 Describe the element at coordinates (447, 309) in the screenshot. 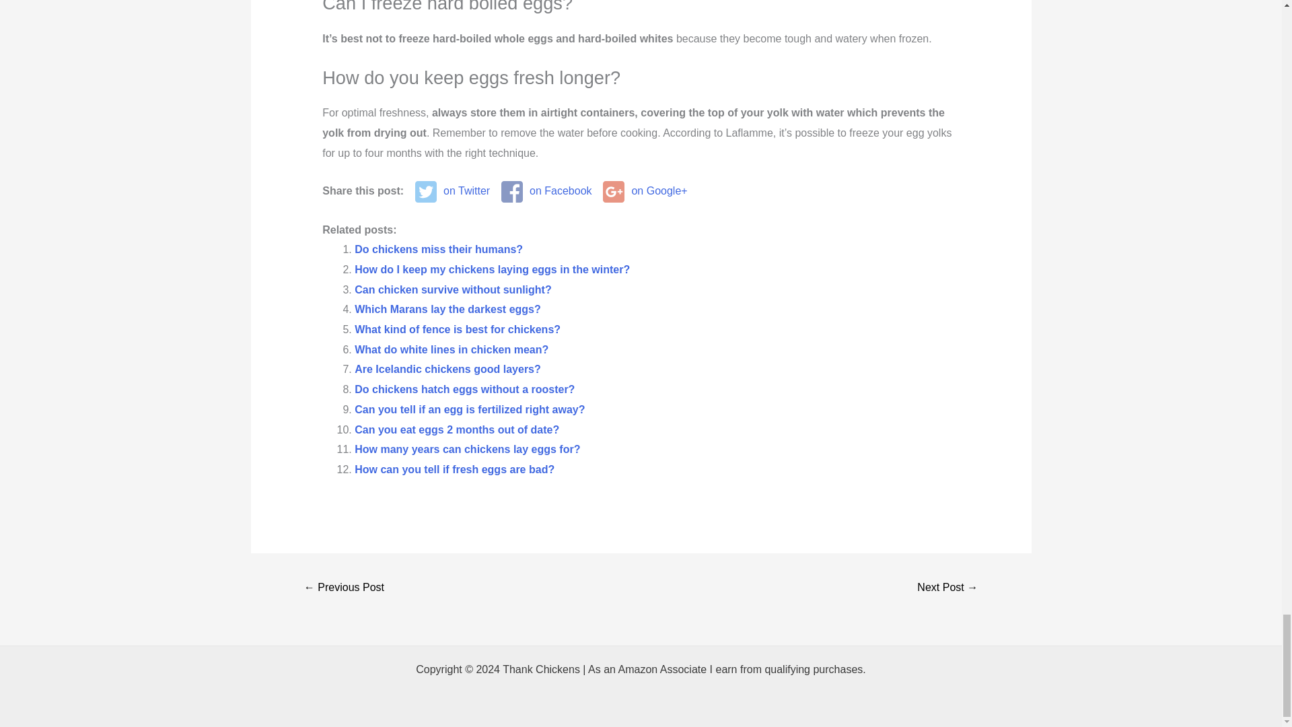

I see `Which Marans lay the darkest eggs?` at that location.